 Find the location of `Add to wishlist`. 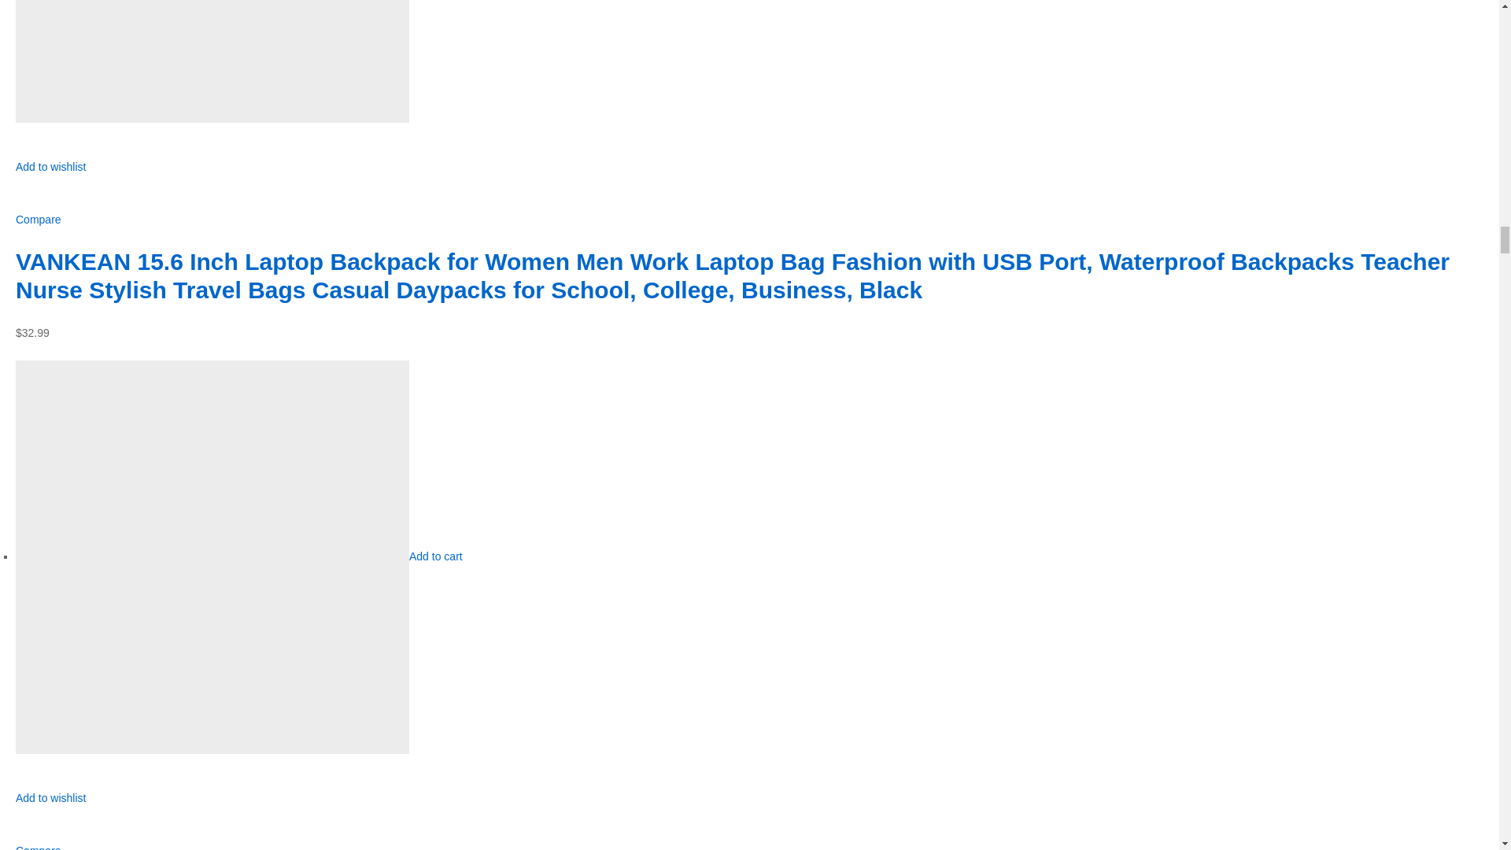

Add to wishlist is located at coordinates (50, 175).